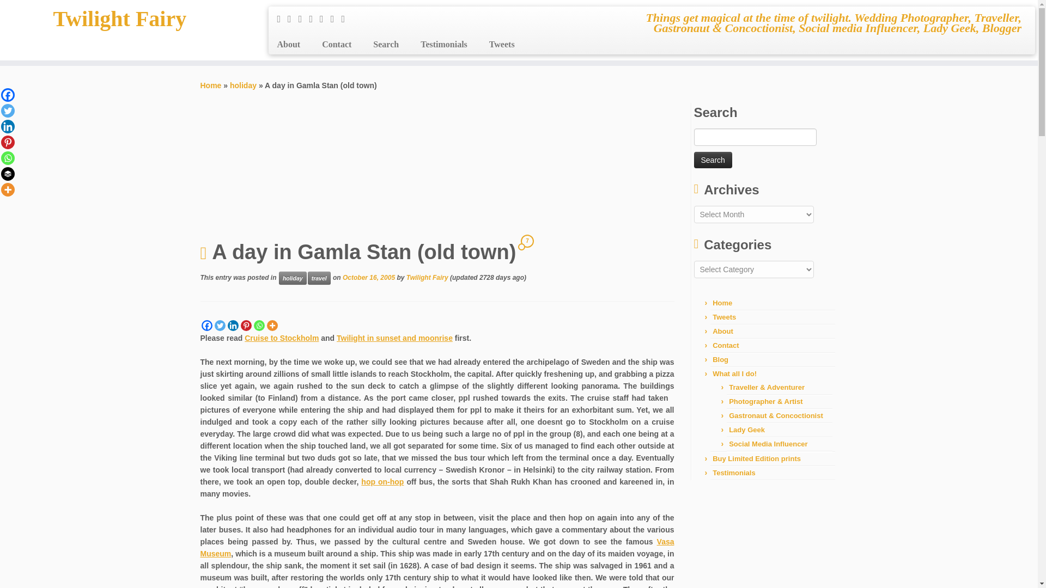 The image size is (1046, 588). Describe the element at coordinates (386, 45) in the screenshot. I see `Search` at that location.